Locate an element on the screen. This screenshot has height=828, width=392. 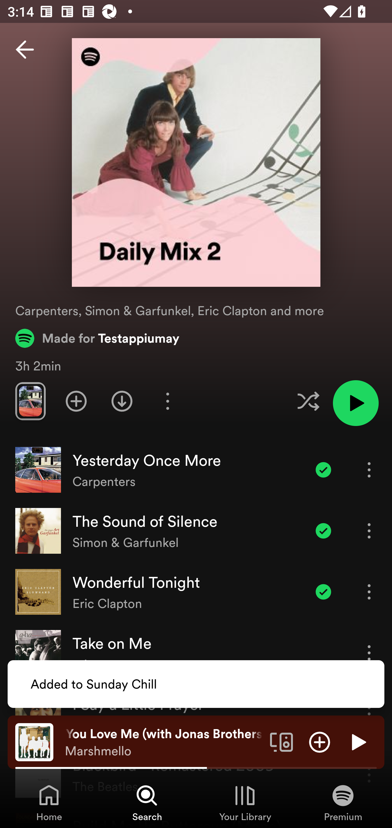
Enable shuffle for this playlist is located at coordinates (308, 401).